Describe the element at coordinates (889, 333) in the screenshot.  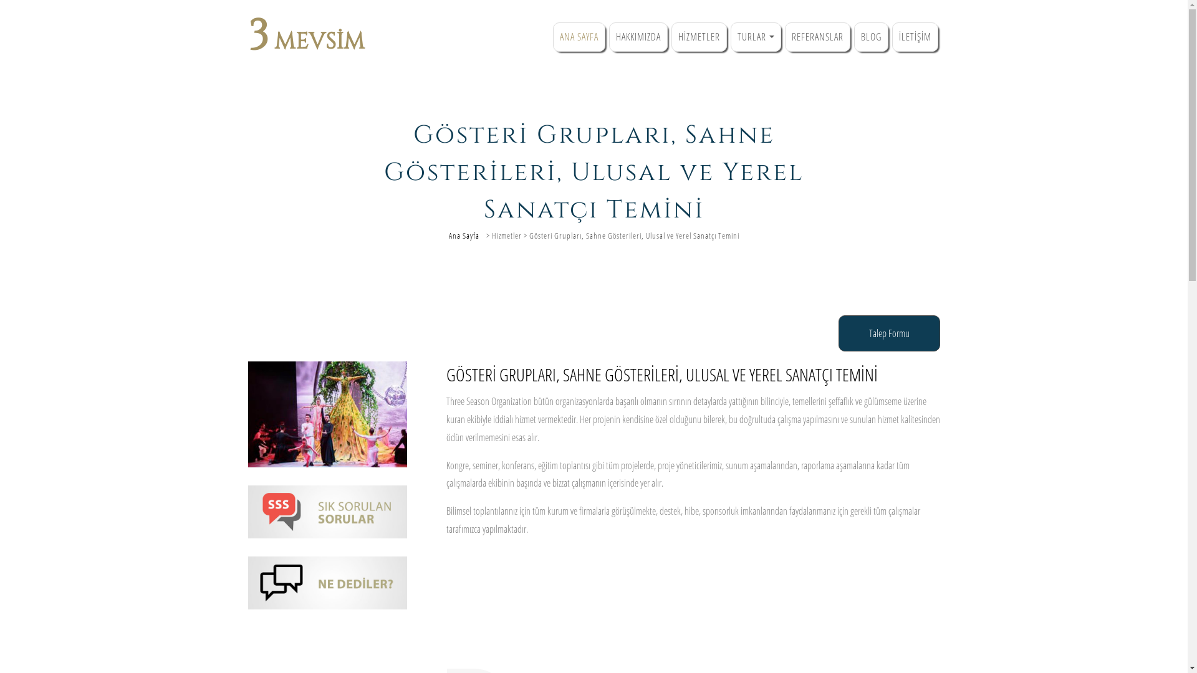
I see `Talep Formu` at that location.